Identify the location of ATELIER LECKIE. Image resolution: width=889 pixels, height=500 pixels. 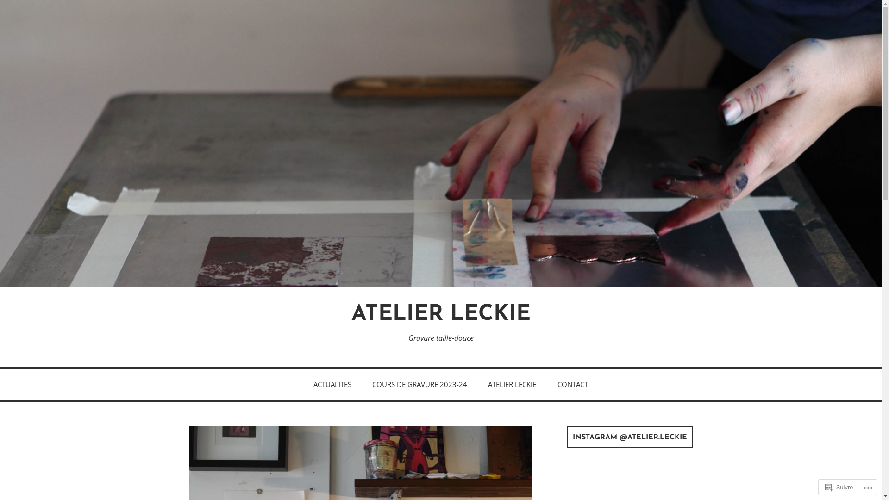
(512, 384).